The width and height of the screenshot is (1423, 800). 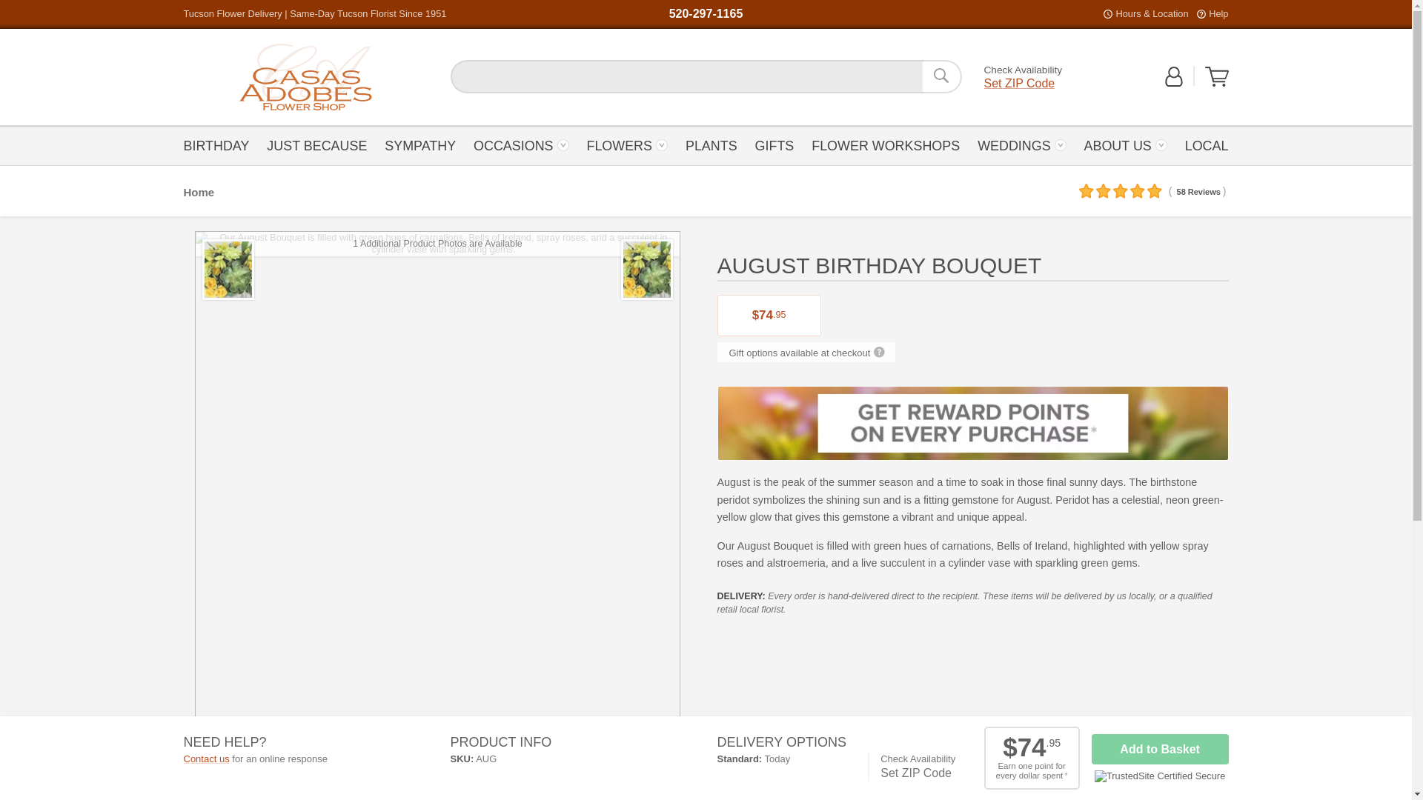 I want to click on BIRTHDAY, so click(x=220, y=144).